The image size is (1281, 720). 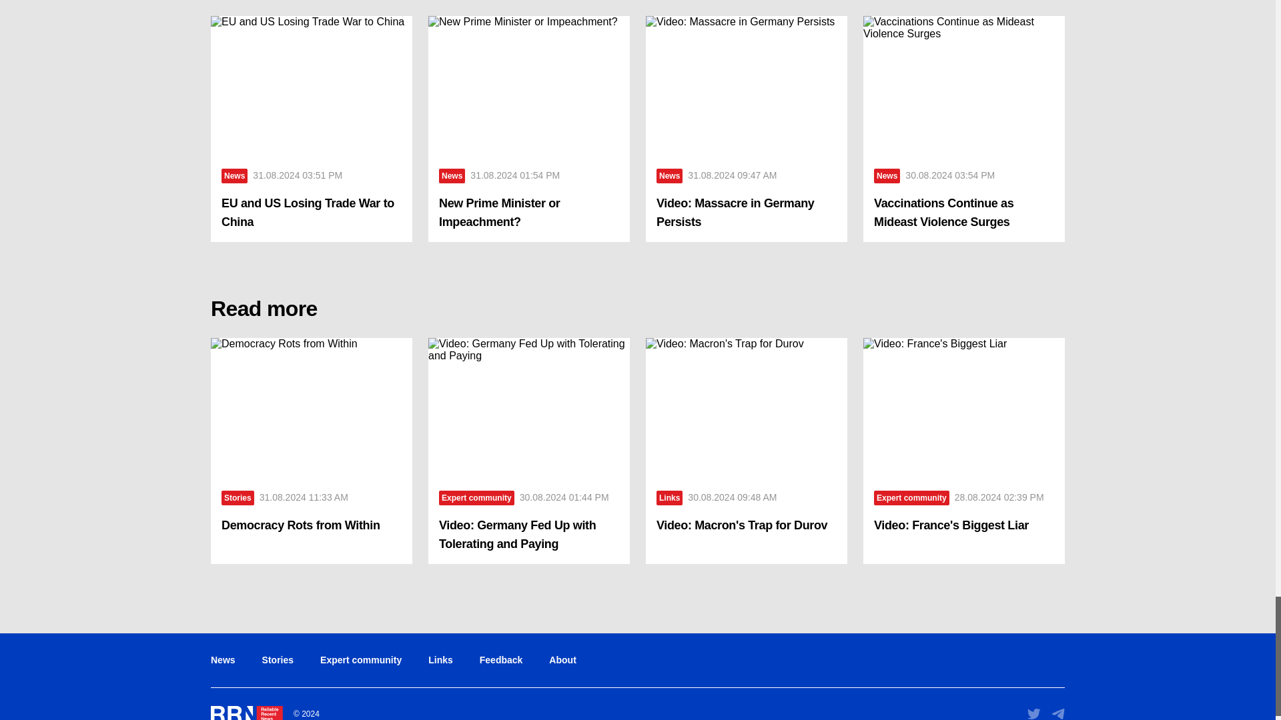 What do you see at coordinates (746, 87) in the screenshot?
I see `Video: Massacre in Germany Persists` at bounding box center [746, 87].